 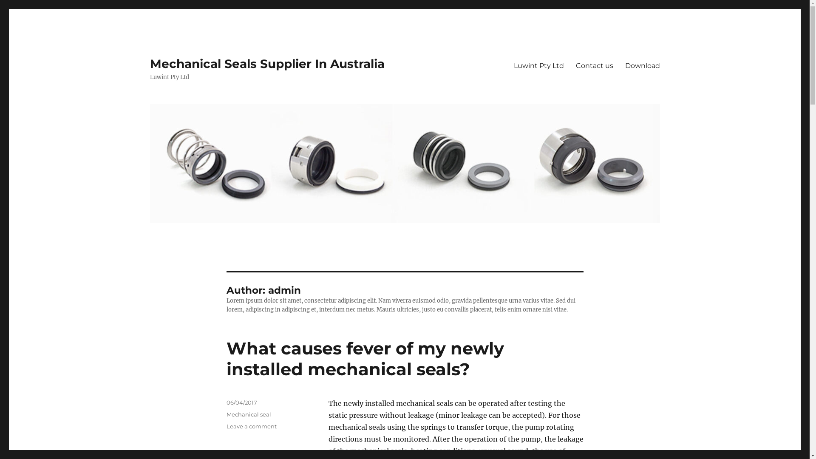 I want to click on Mechanical Seals Supplier In Australia, so click(x=267, y=64).